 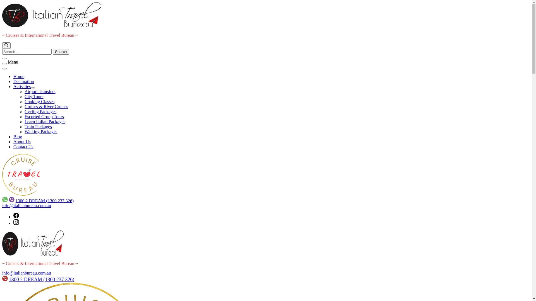 I want to click on 1300 2 DREAM (1300 237 326), so click(x=42, y=280).